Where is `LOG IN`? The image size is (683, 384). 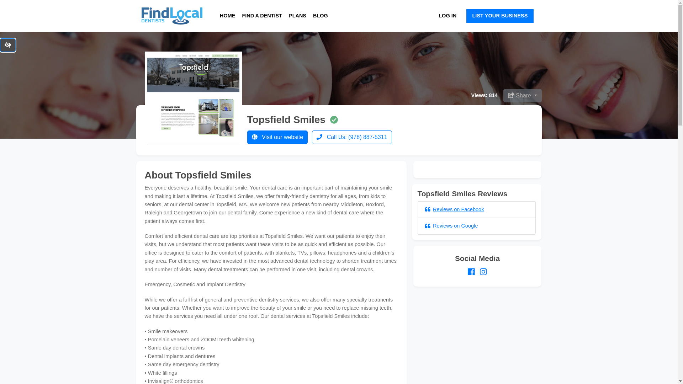
LOG IN is located at coordinates (447, 16).